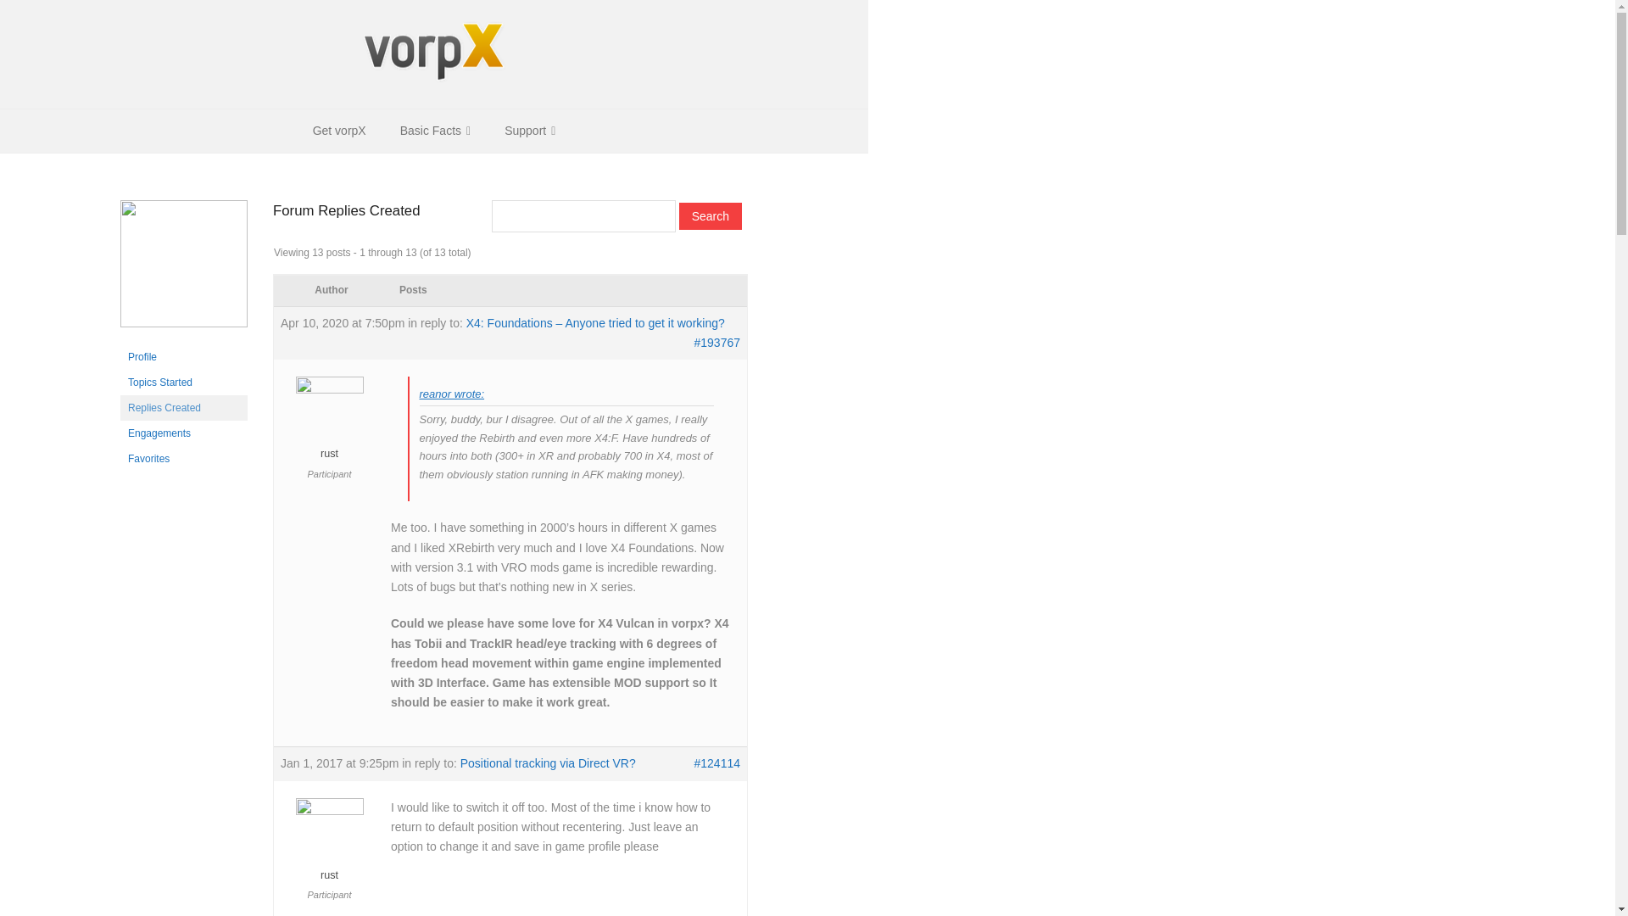  Describe the element at coordinates (434, 131) in the screenshot. I see `Basic Facts` at that location.